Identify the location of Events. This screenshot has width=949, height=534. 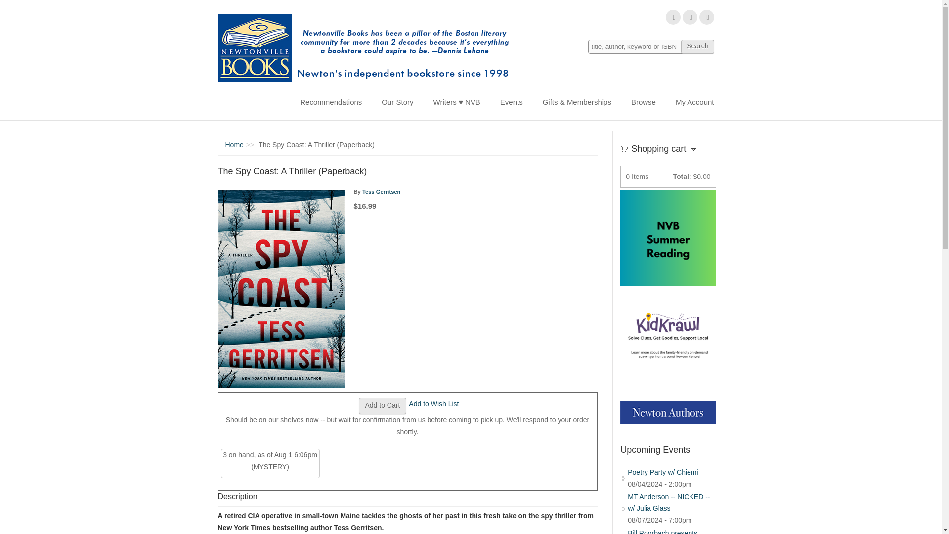
(511, 102).